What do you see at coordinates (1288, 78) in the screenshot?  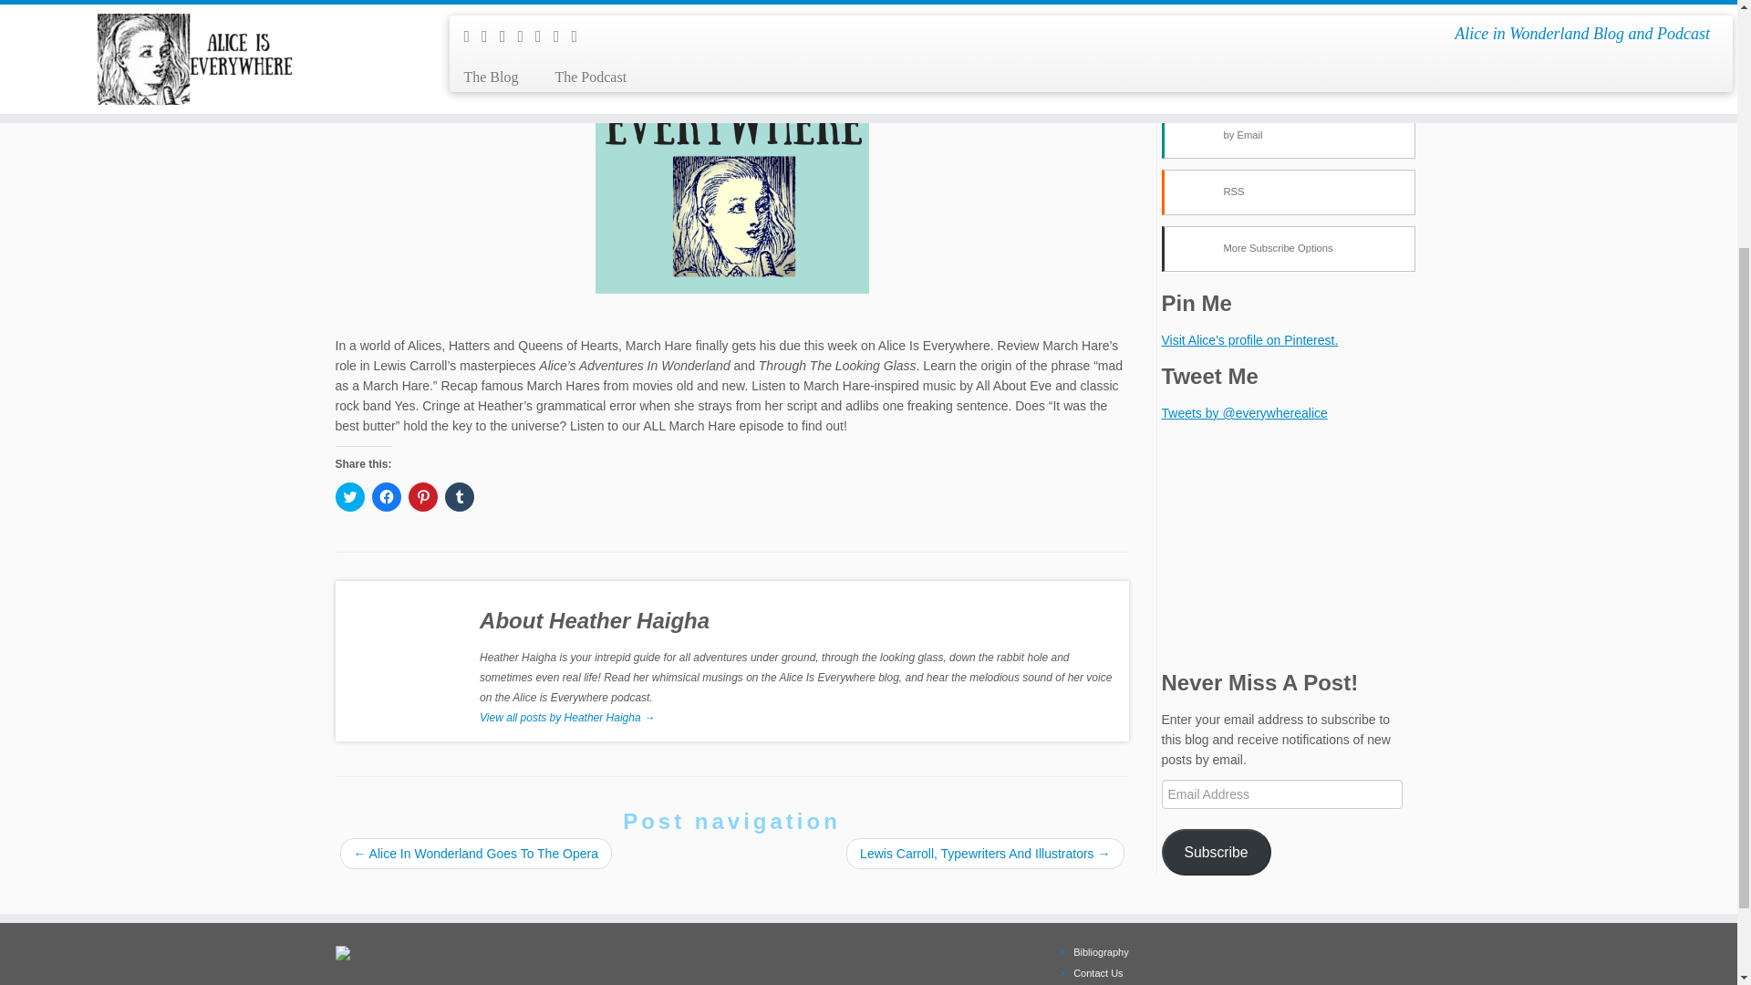 I see `Android` at bounding box center [1288, 78].